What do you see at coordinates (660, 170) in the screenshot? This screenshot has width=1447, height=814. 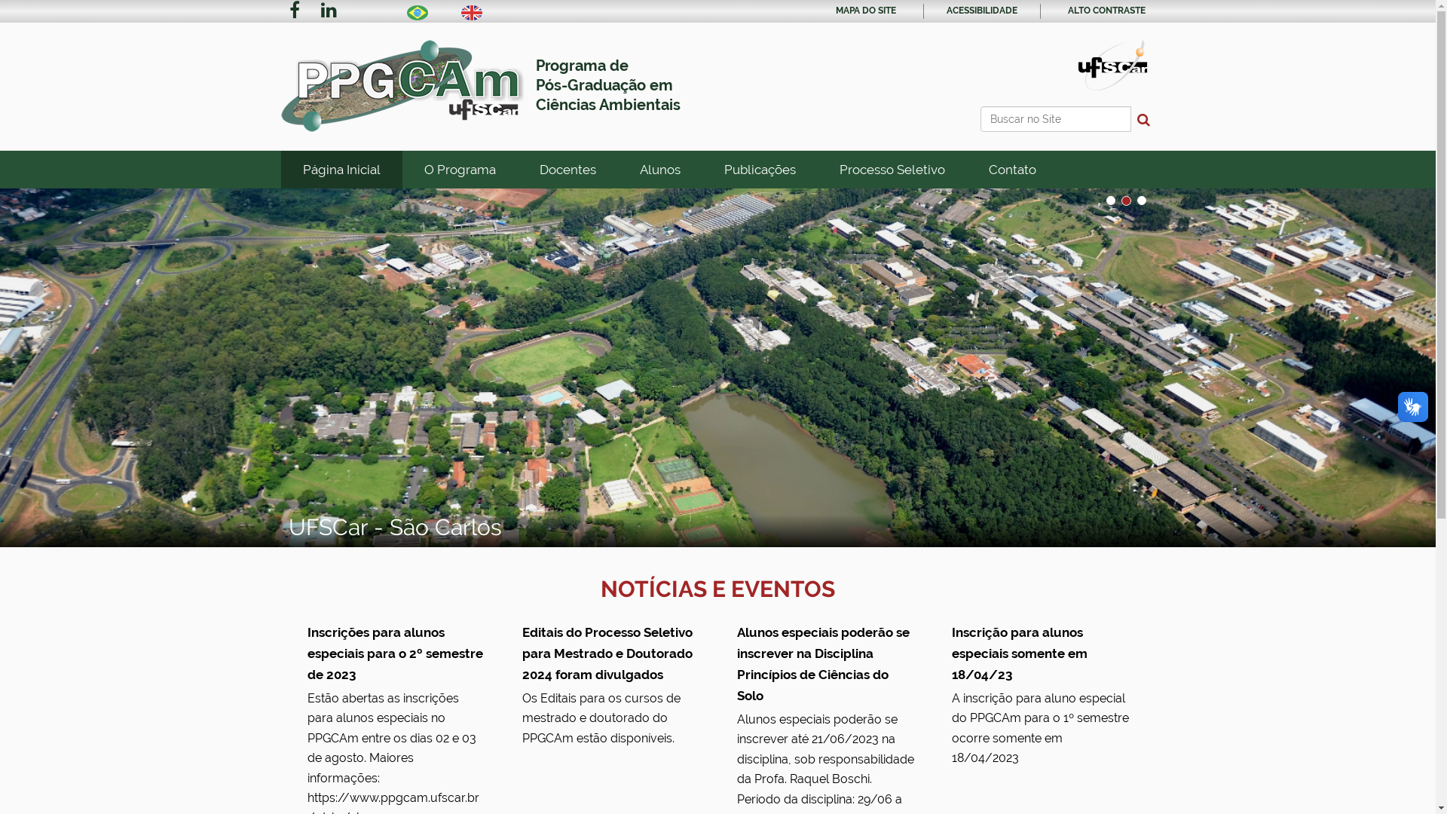 I see `Alunos` at bounding box center [660, 170].